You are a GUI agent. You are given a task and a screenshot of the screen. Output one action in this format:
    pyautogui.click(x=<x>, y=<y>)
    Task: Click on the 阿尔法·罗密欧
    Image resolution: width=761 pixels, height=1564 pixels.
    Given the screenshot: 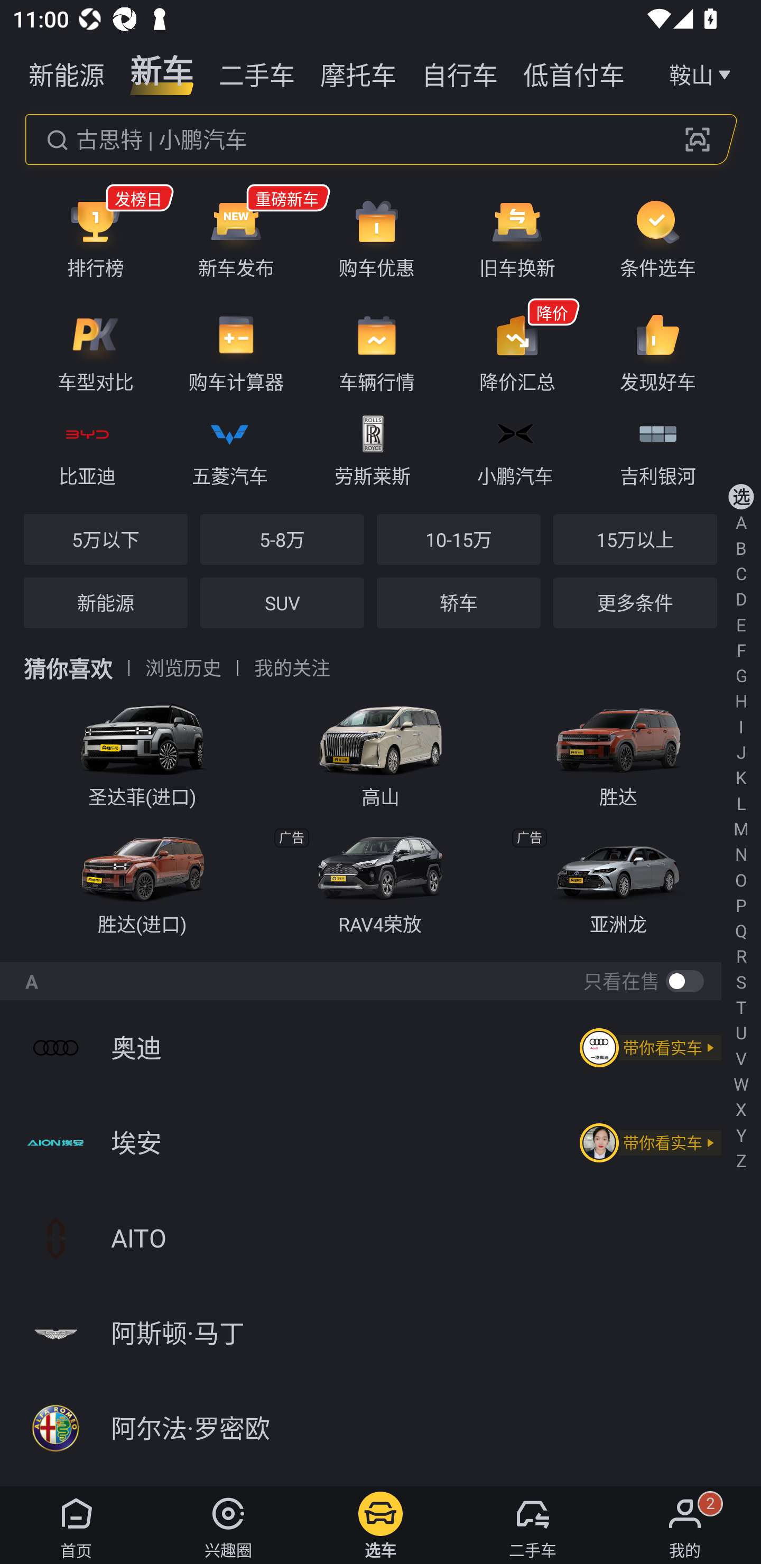 What is the action you would take?
    pyautogui.click(x=380, y=1429)
    